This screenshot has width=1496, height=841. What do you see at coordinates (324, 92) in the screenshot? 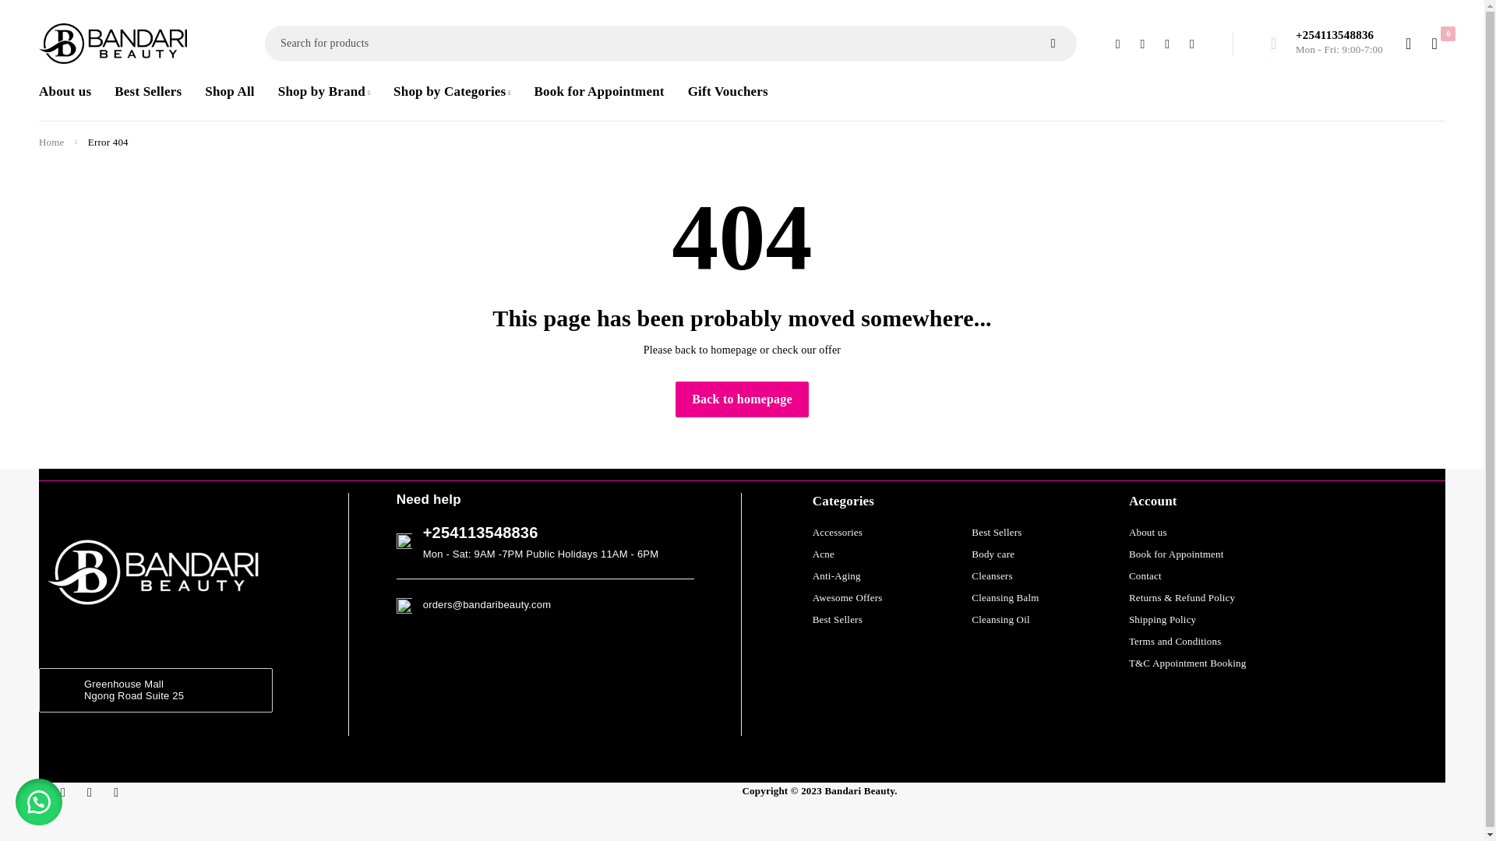
I see `Shop by Brand` at bounding box center [324, 92].